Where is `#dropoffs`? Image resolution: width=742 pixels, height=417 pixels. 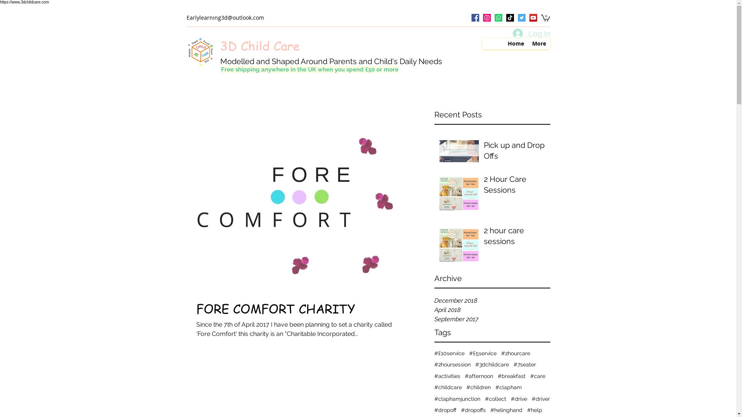
#dropoffs is located at coordinates (473, 410).